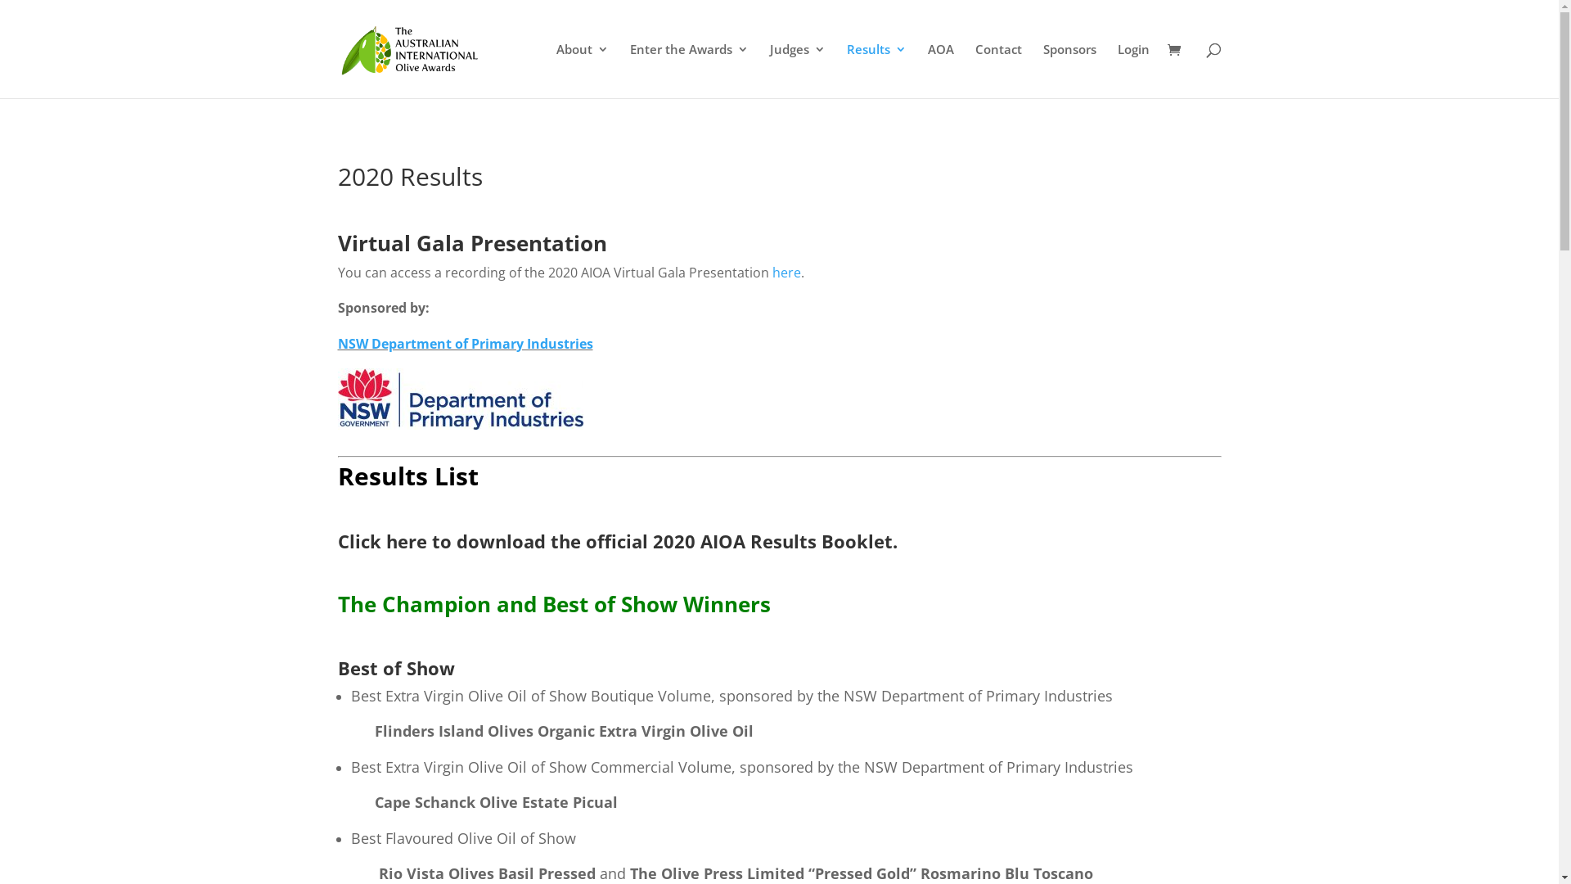  Describe the element at coordinates (465, 344) in the screenshot. I see `NSW Department of Primary Industries` at that location.